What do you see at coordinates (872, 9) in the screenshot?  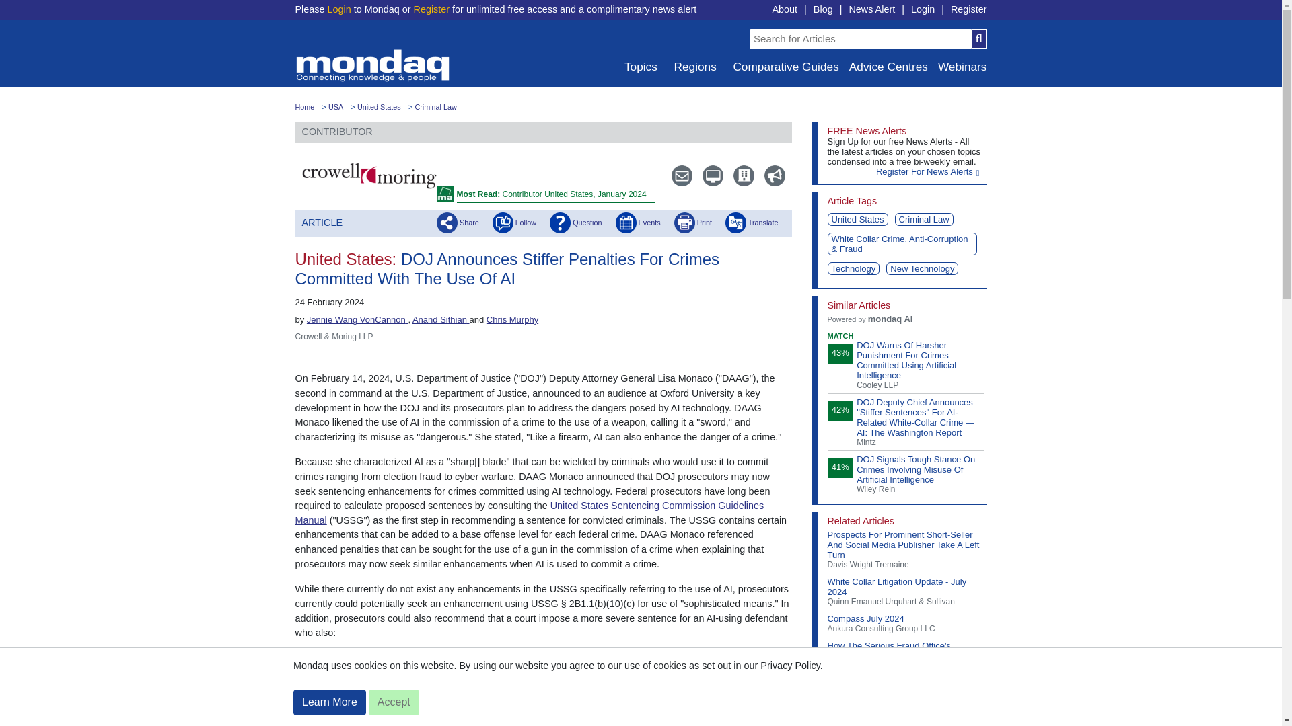 I see `News Alert` at bounding box center [872, 9].